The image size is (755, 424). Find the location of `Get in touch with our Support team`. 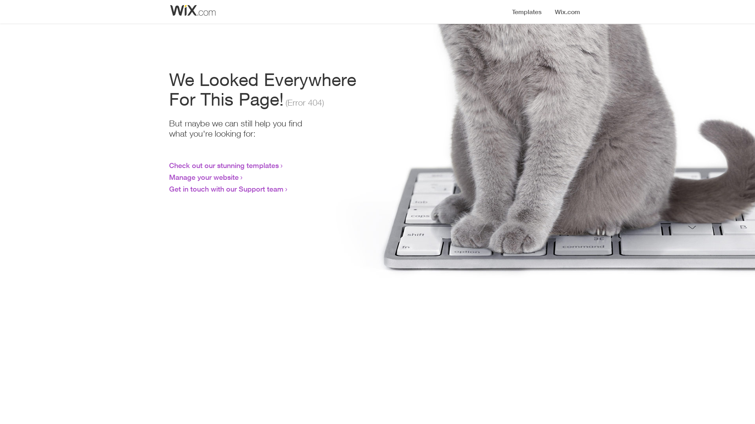

Get in touch with our Support team is located at coordinates (226, 189).